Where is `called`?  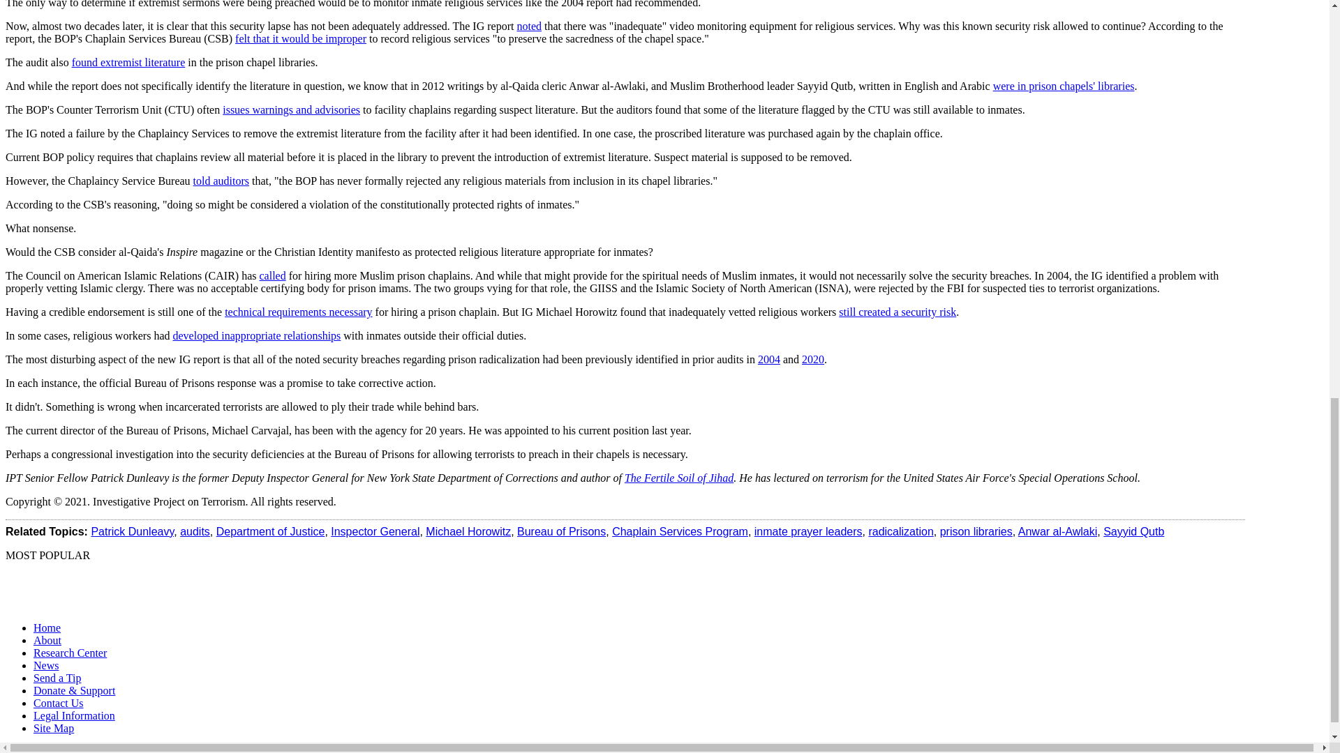 called is located at coordinates (271, 275).